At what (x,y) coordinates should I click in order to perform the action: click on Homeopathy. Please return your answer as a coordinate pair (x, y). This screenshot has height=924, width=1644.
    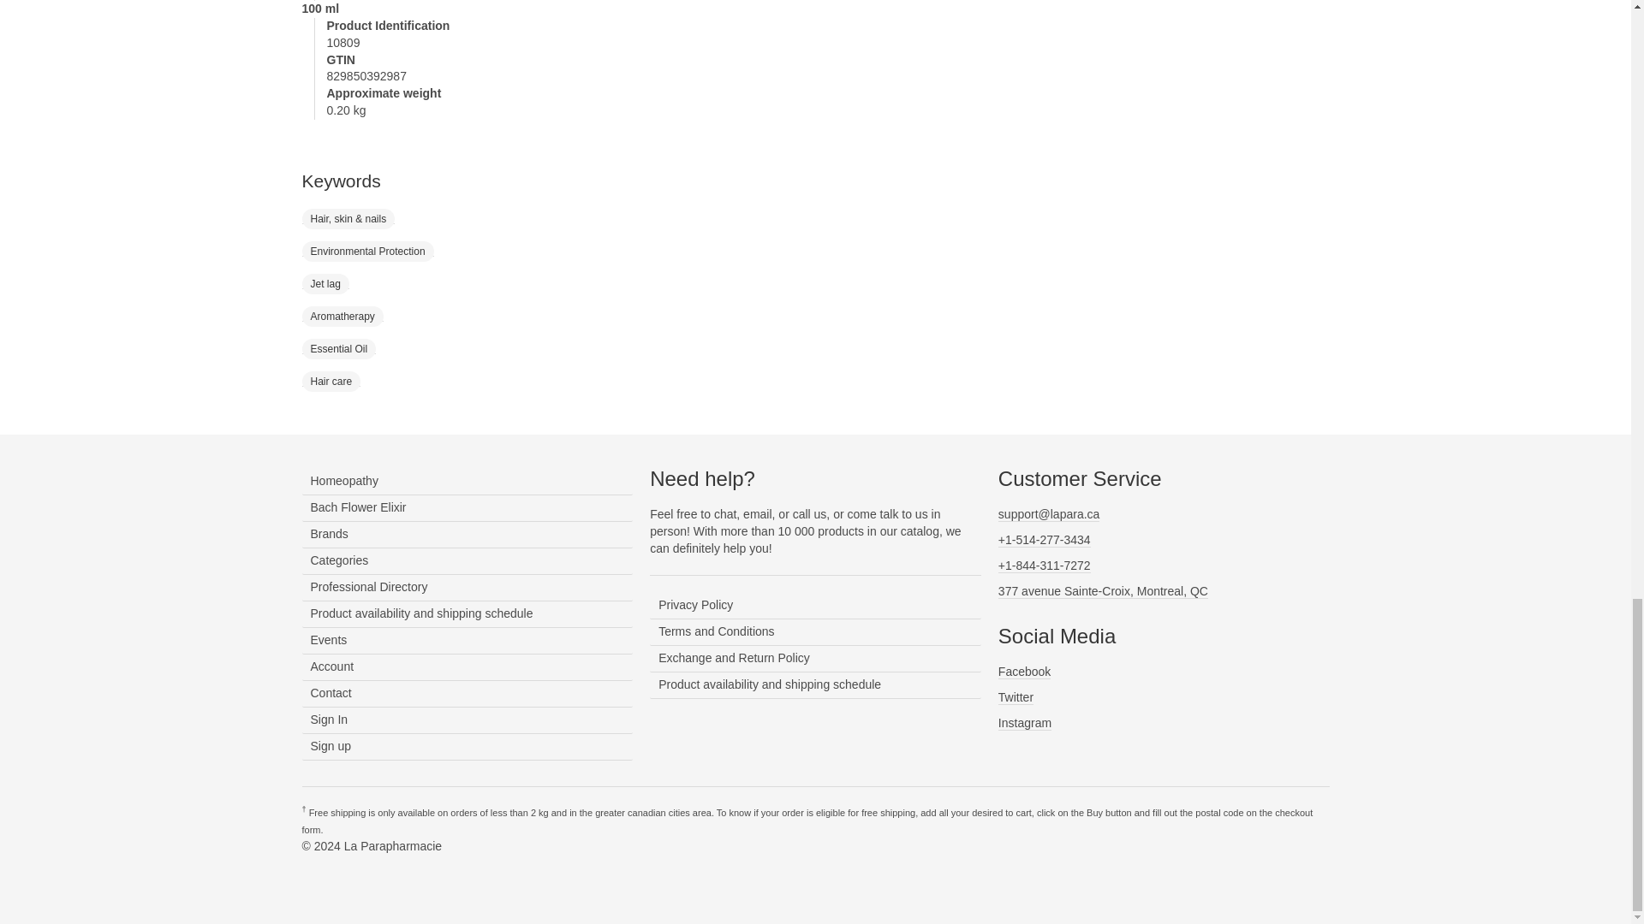
    Looking at the image, I should click on (467, 481).